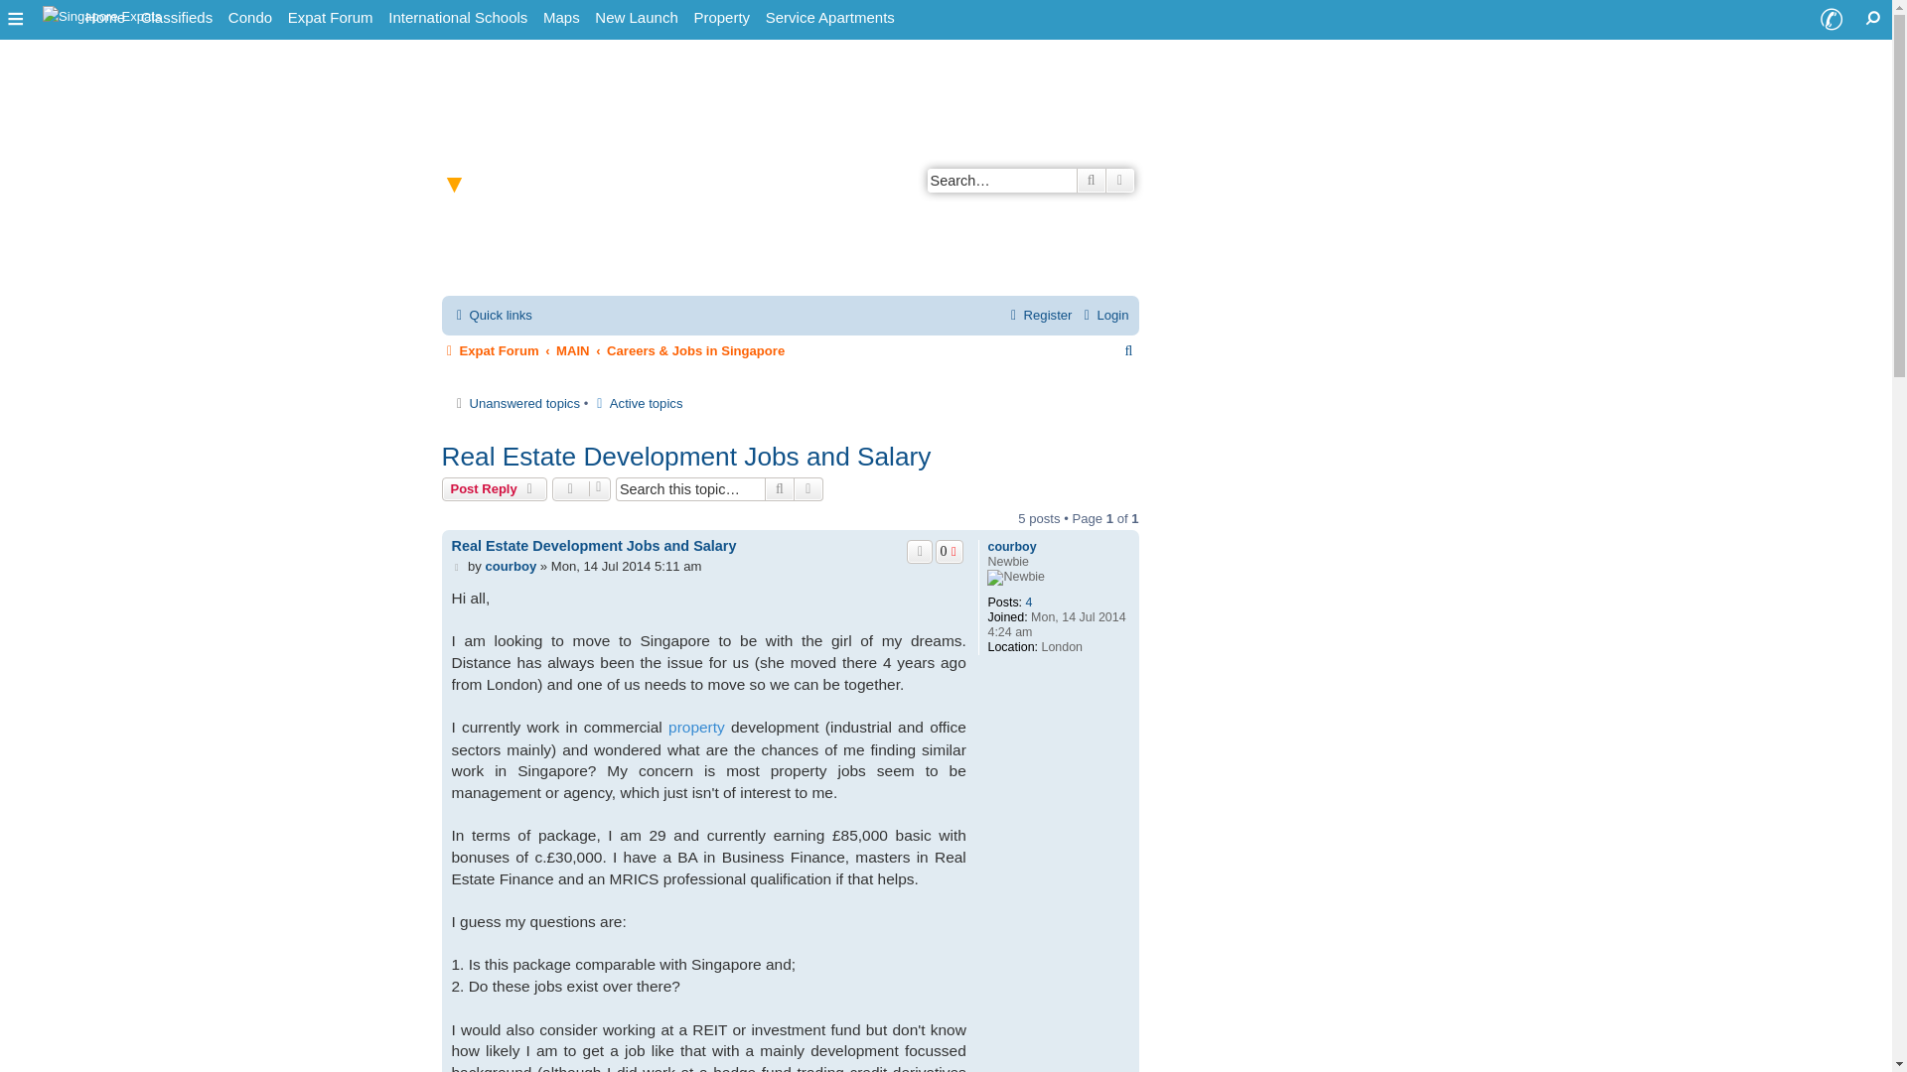 The width and height of the screenshot is (1907, 1072). What do you see at coordinates (458, 18) in the screenshot?
I see `Singapore International Schools` at bounding box center [458, 18].